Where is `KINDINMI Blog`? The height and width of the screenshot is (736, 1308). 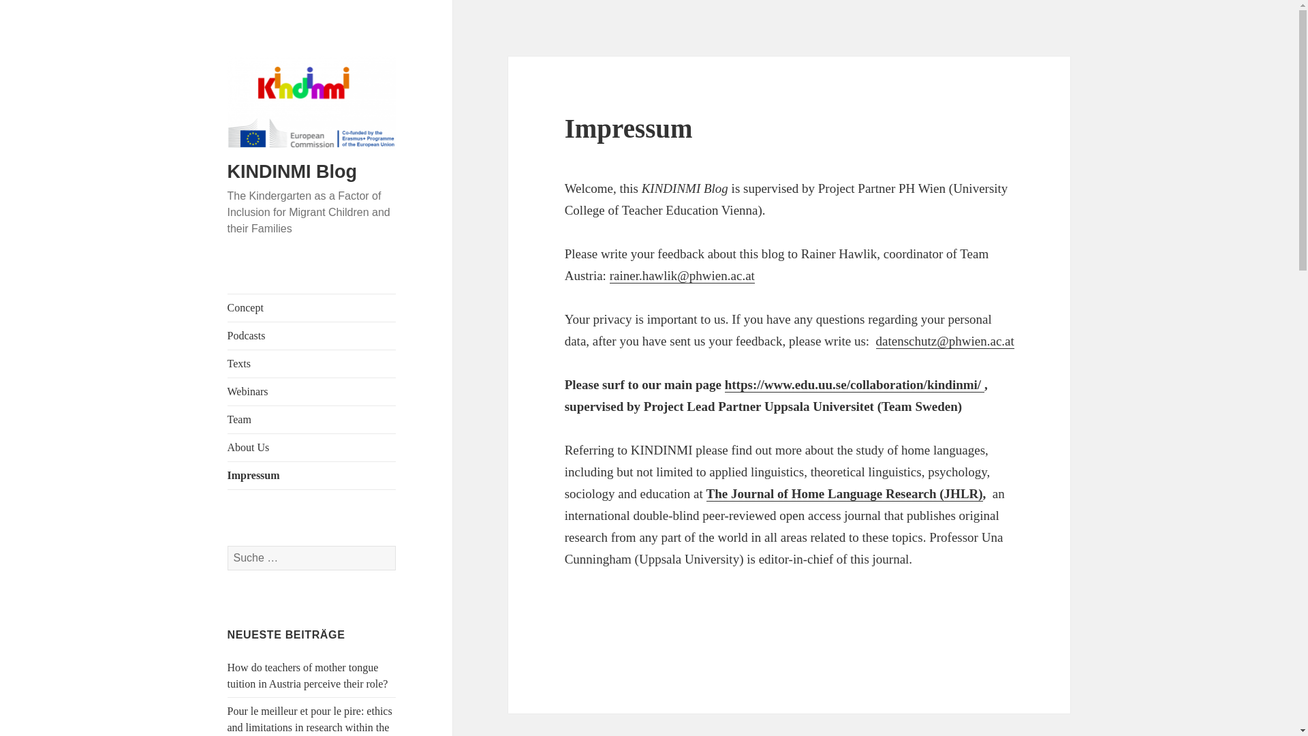
KINDINMI Blog is located at coordinates (292, 171).